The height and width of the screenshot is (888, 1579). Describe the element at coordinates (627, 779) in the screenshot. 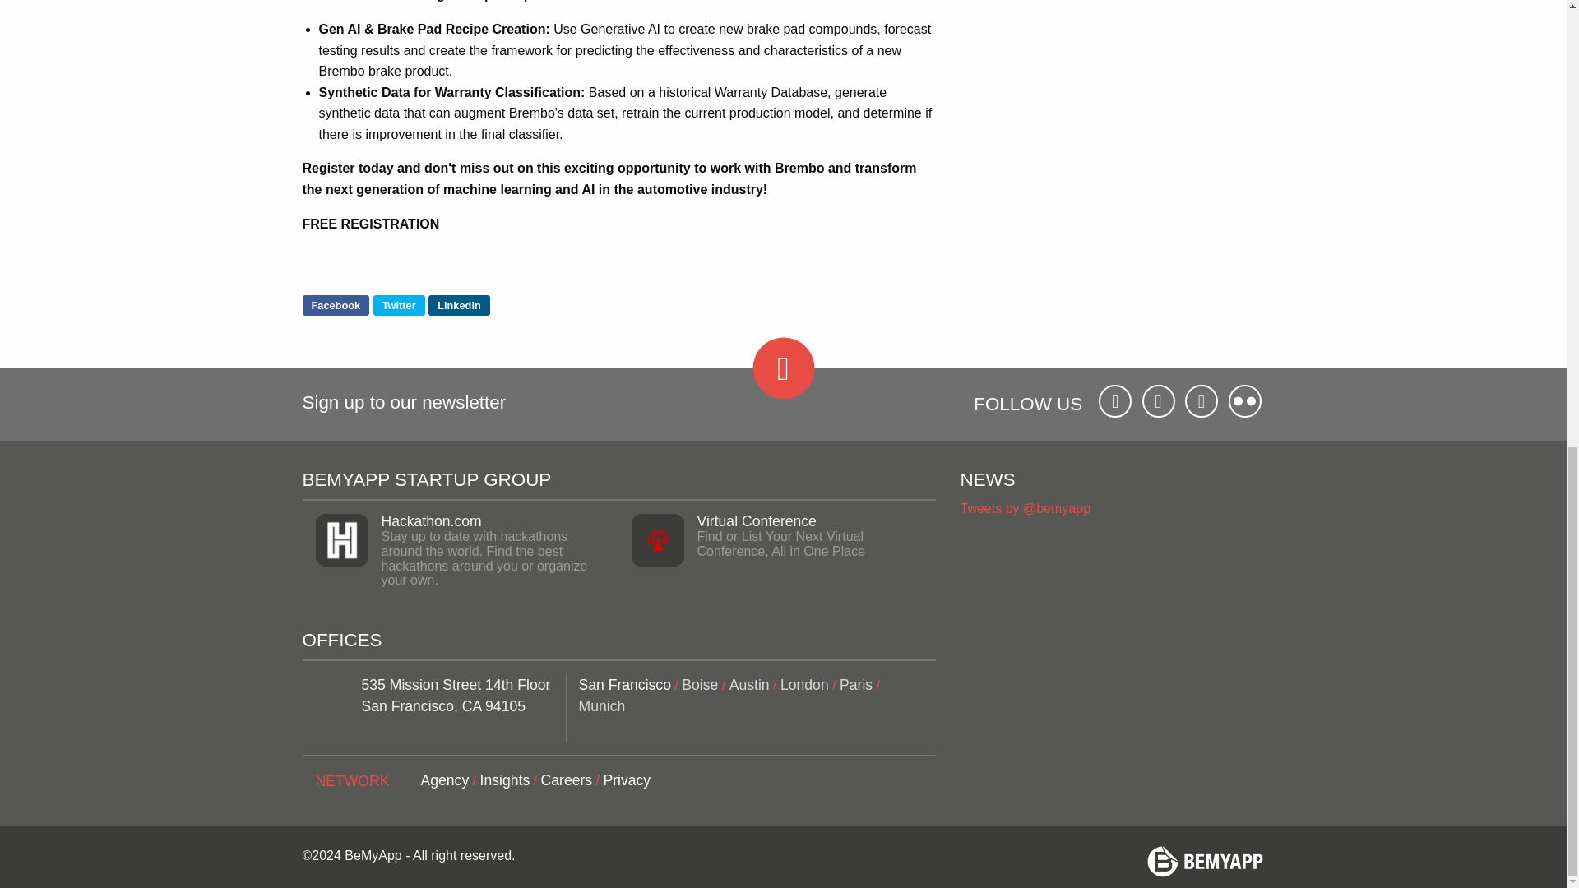

I see `Privacy` at that location.